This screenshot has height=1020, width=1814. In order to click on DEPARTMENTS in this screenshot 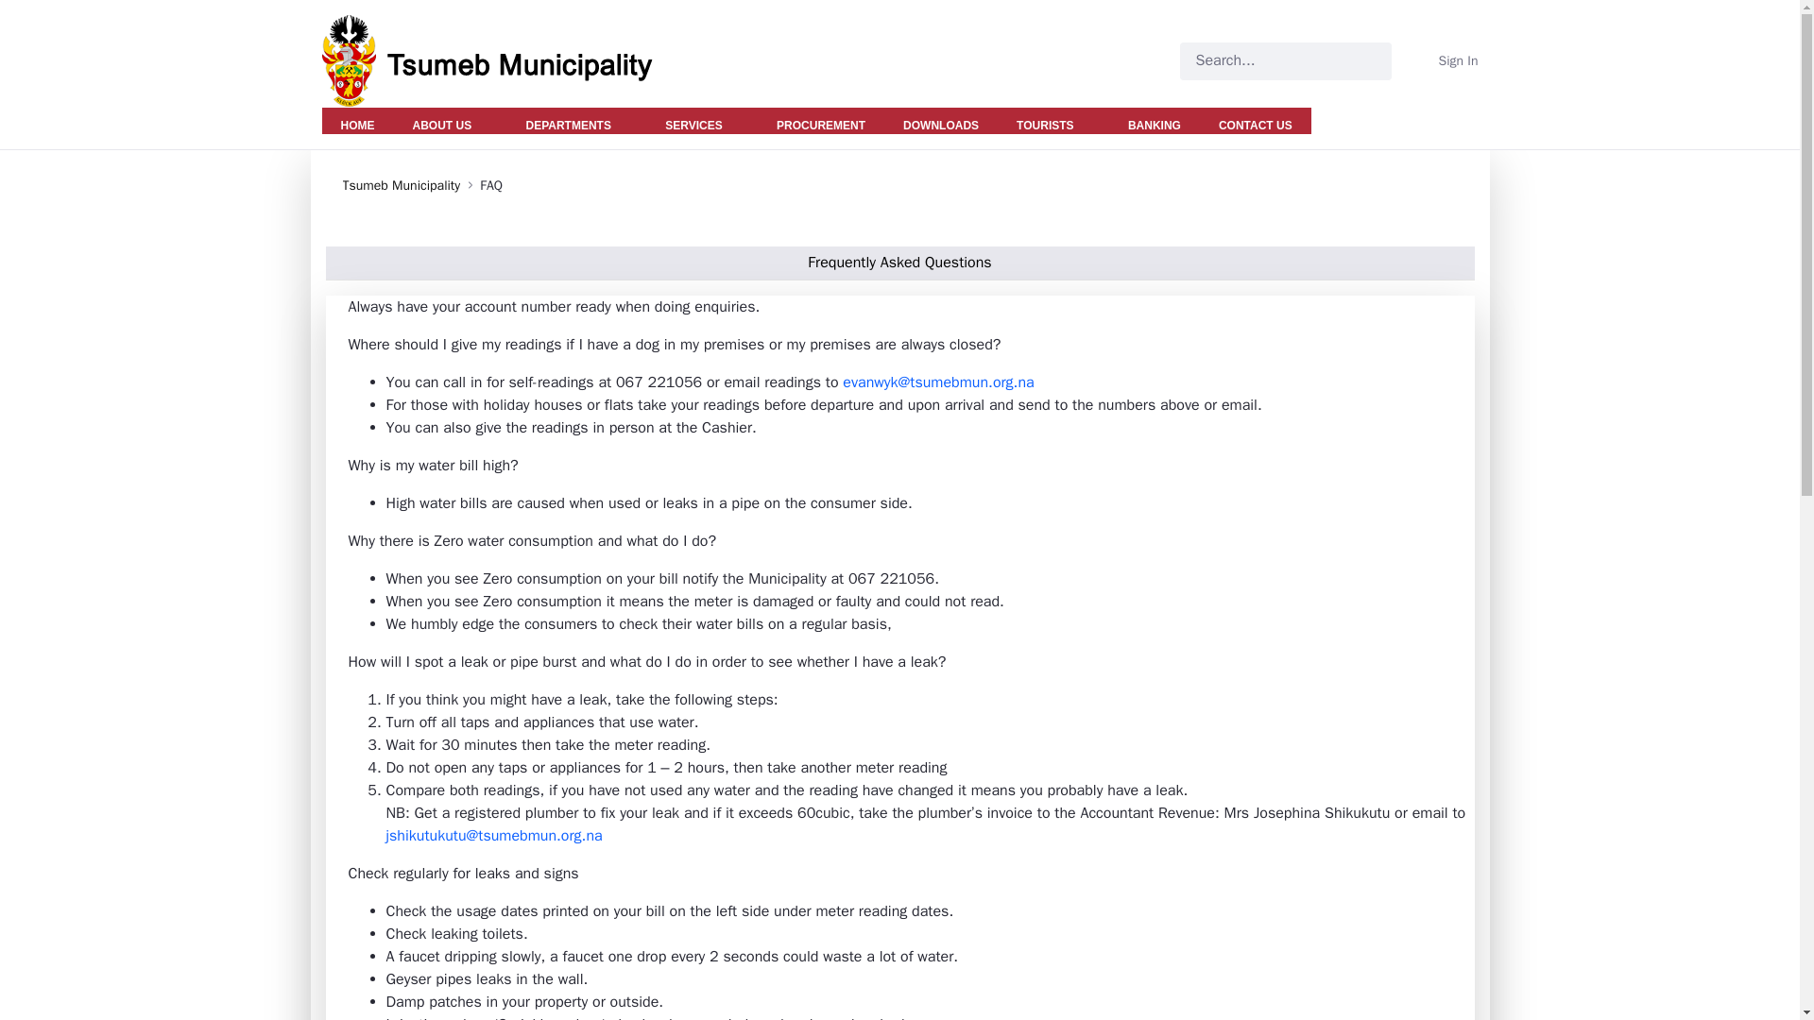, I will do `click(575, 121)`.